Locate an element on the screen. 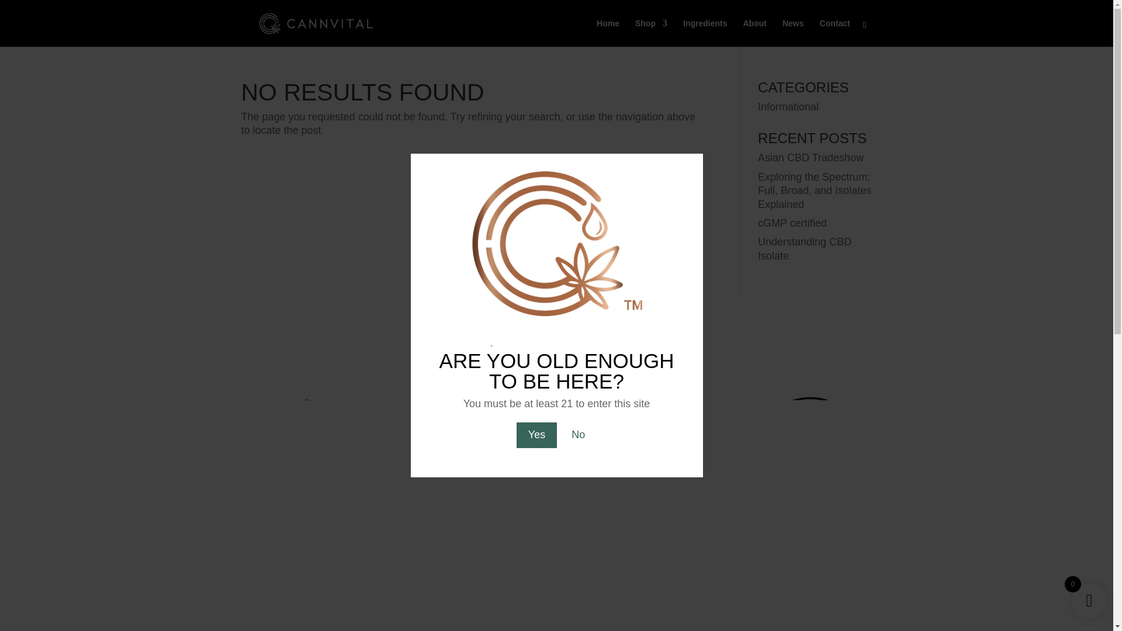  Asian CBD Tradeshow is located at coordinates (811, 158).